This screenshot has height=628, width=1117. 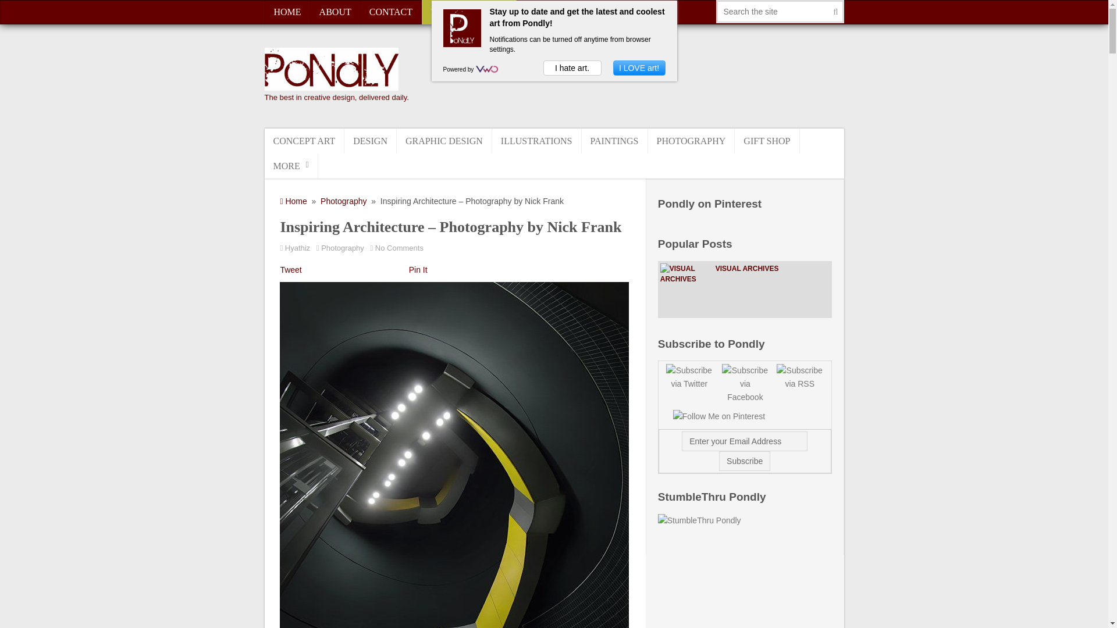 What do you see at coordinates (614, 141) in the screenshot?
I see `PAINTINGS` at bounding box center [614, 141].